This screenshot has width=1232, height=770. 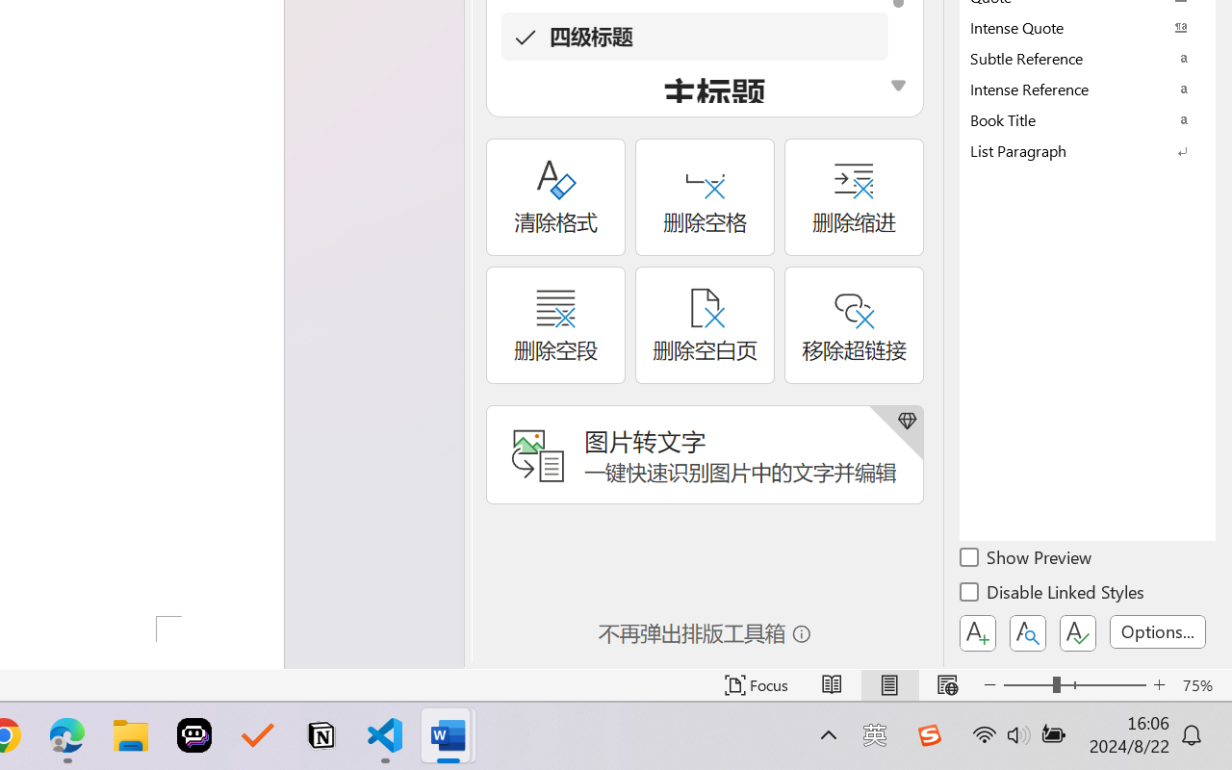 What do you see at coordinates (947, 685) in the screenshot?
I see `Web Layout` at bounding box center [947, 685].